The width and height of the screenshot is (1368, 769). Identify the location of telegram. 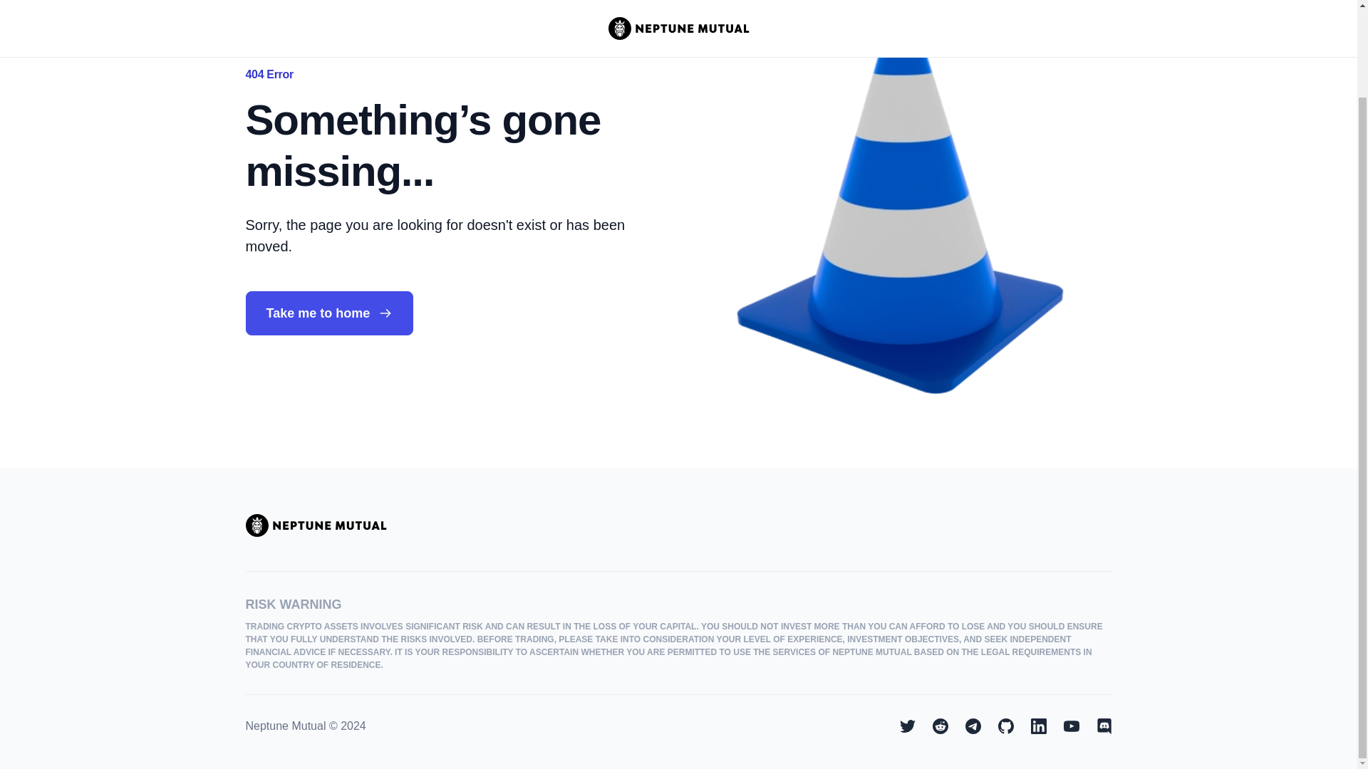
(972, 726).